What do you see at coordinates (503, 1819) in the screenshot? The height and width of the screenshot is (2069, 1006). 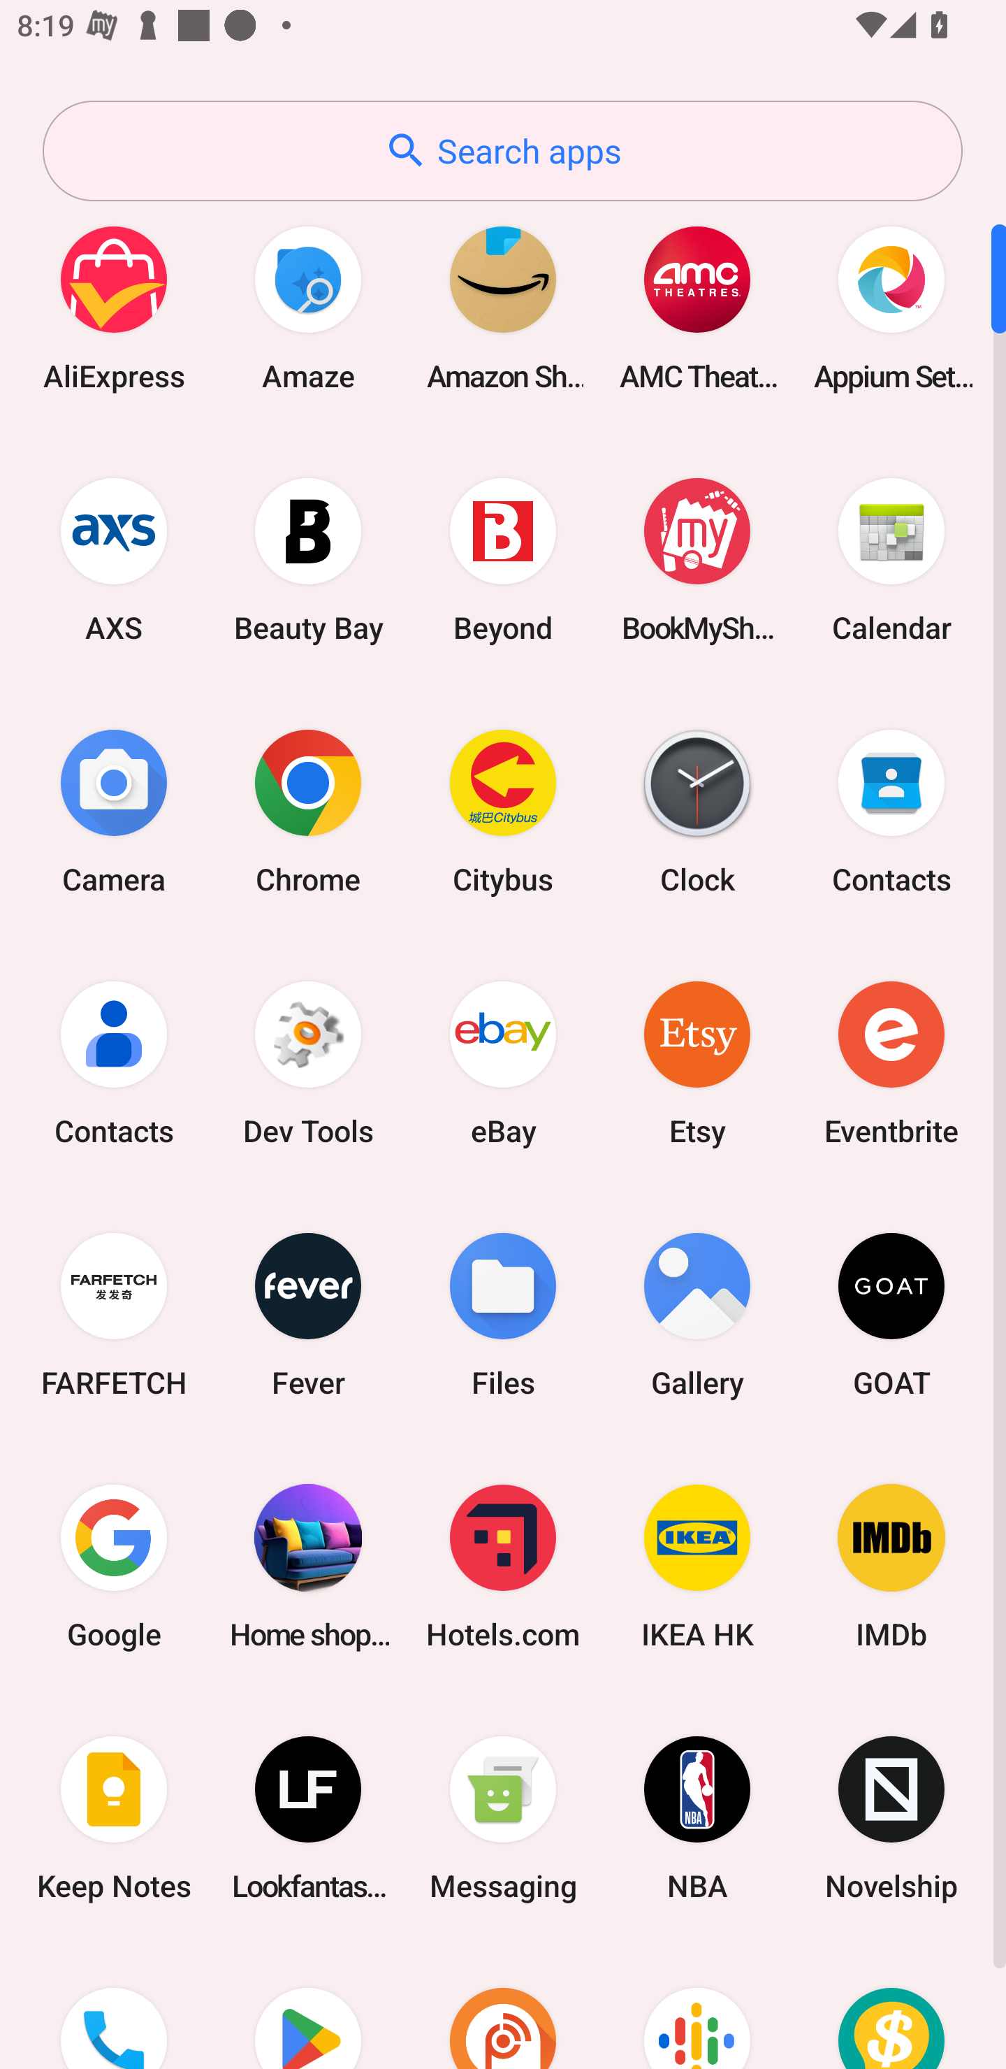 I see `Messaging` at bounding box center [503, 1819].